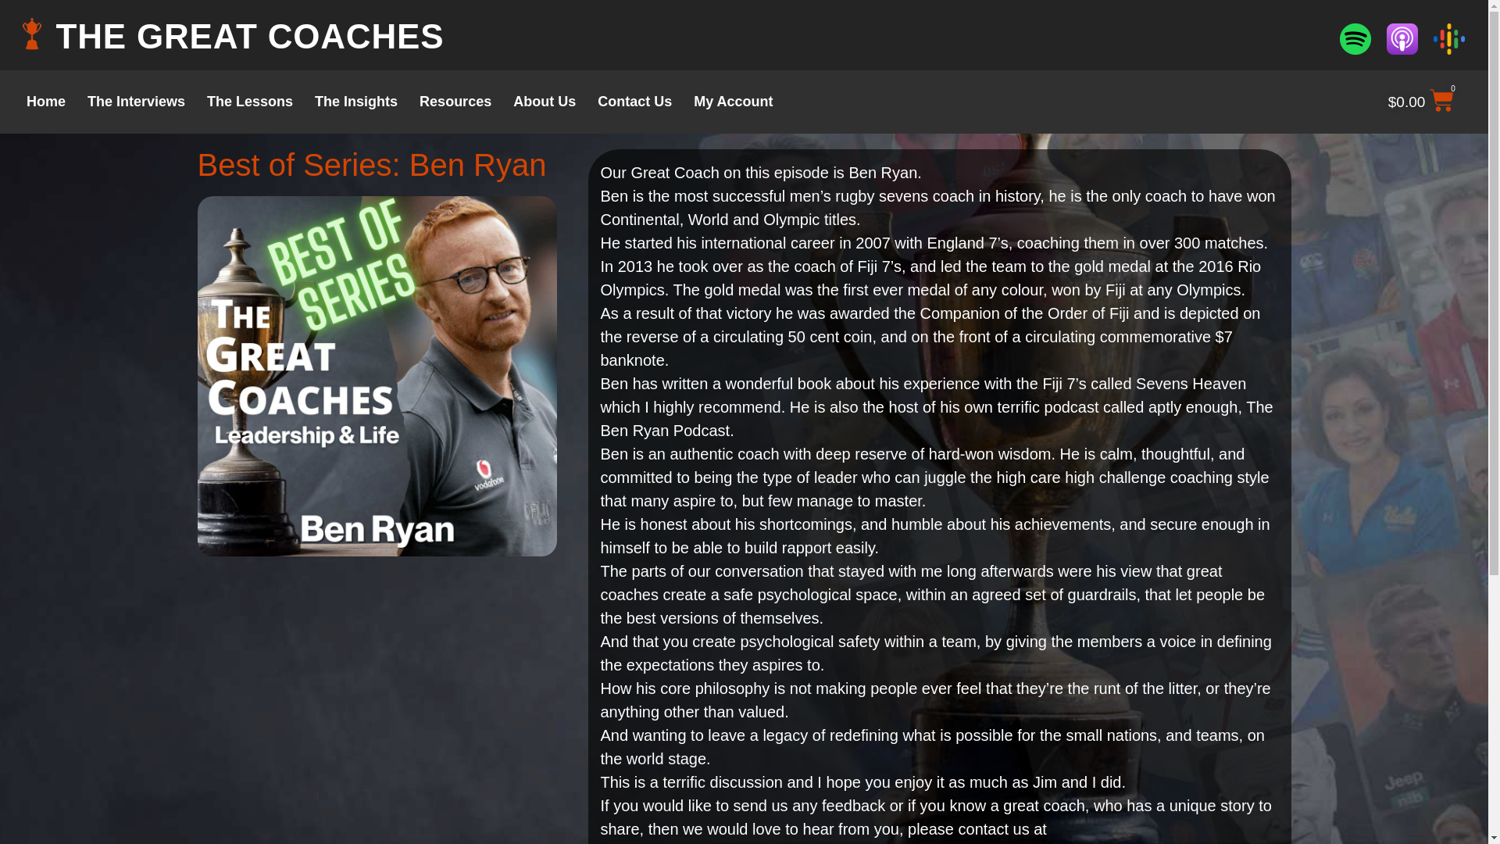 The height and width of the screenshot is (844, 1500). I want to click on My Account, so click(733, 102).